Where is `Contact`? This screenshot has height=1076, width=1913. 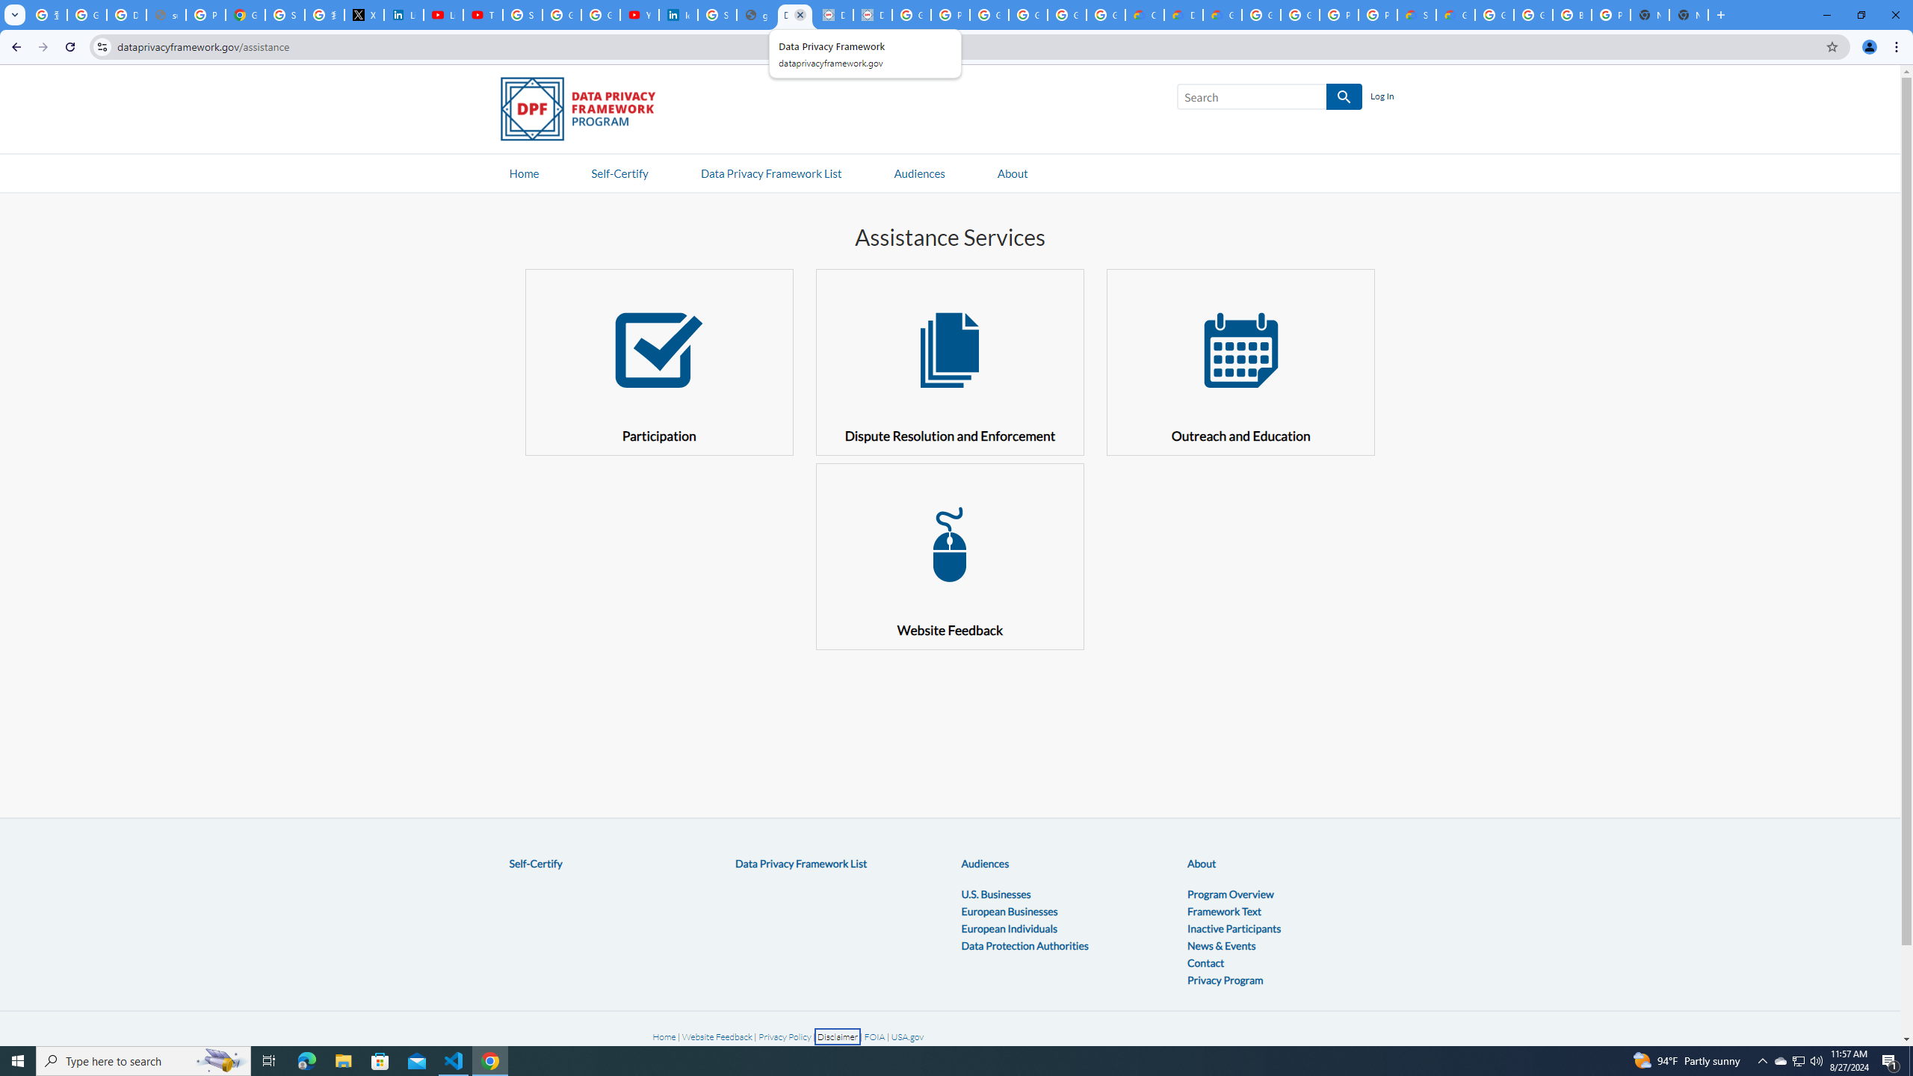 Contact is located at coordinates (1206, 962).